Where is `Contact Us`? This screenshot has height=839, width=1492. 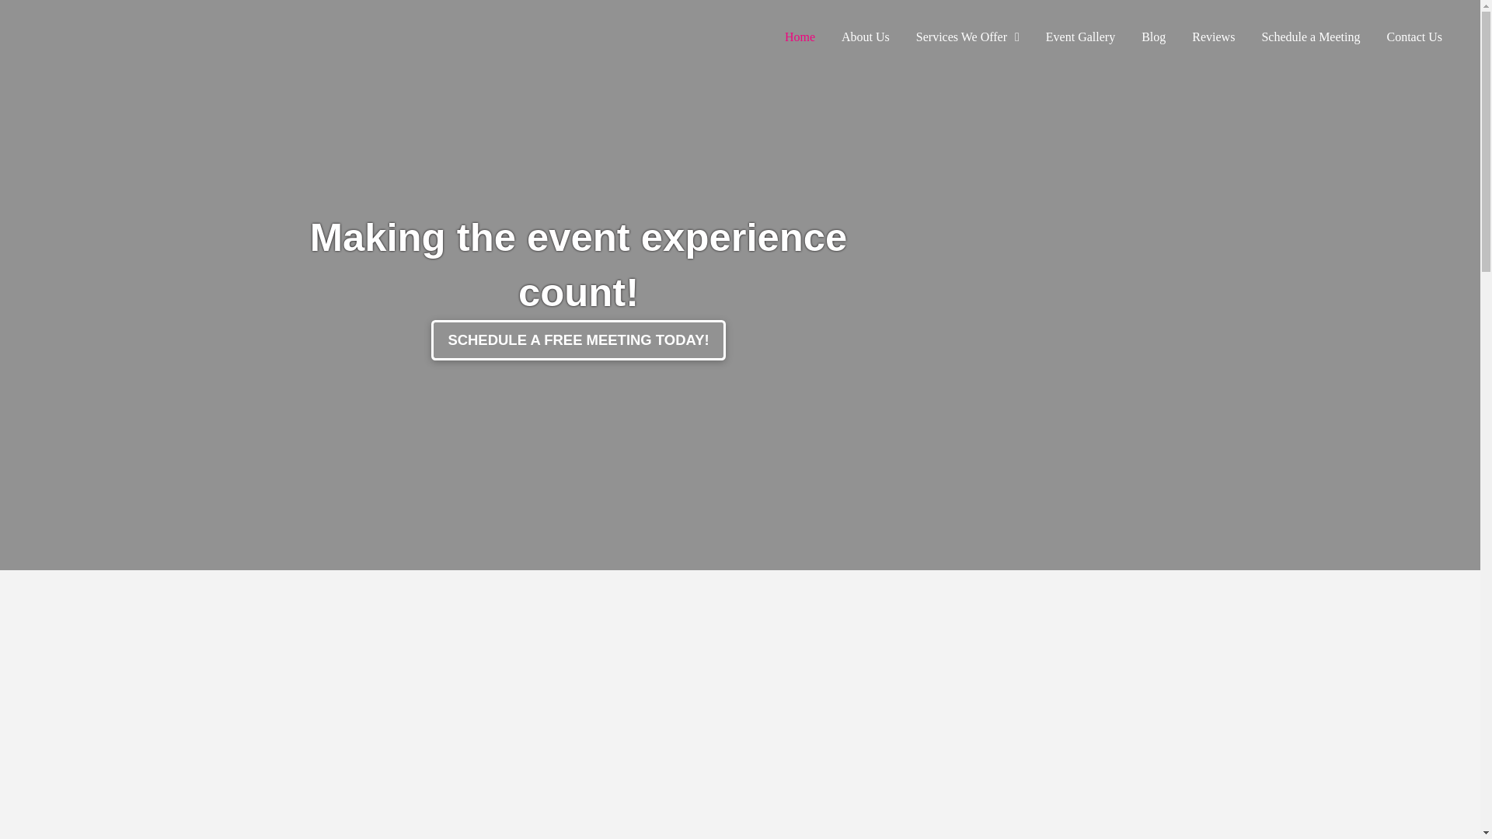
Contact Us is located at coordinates (1414, 37).